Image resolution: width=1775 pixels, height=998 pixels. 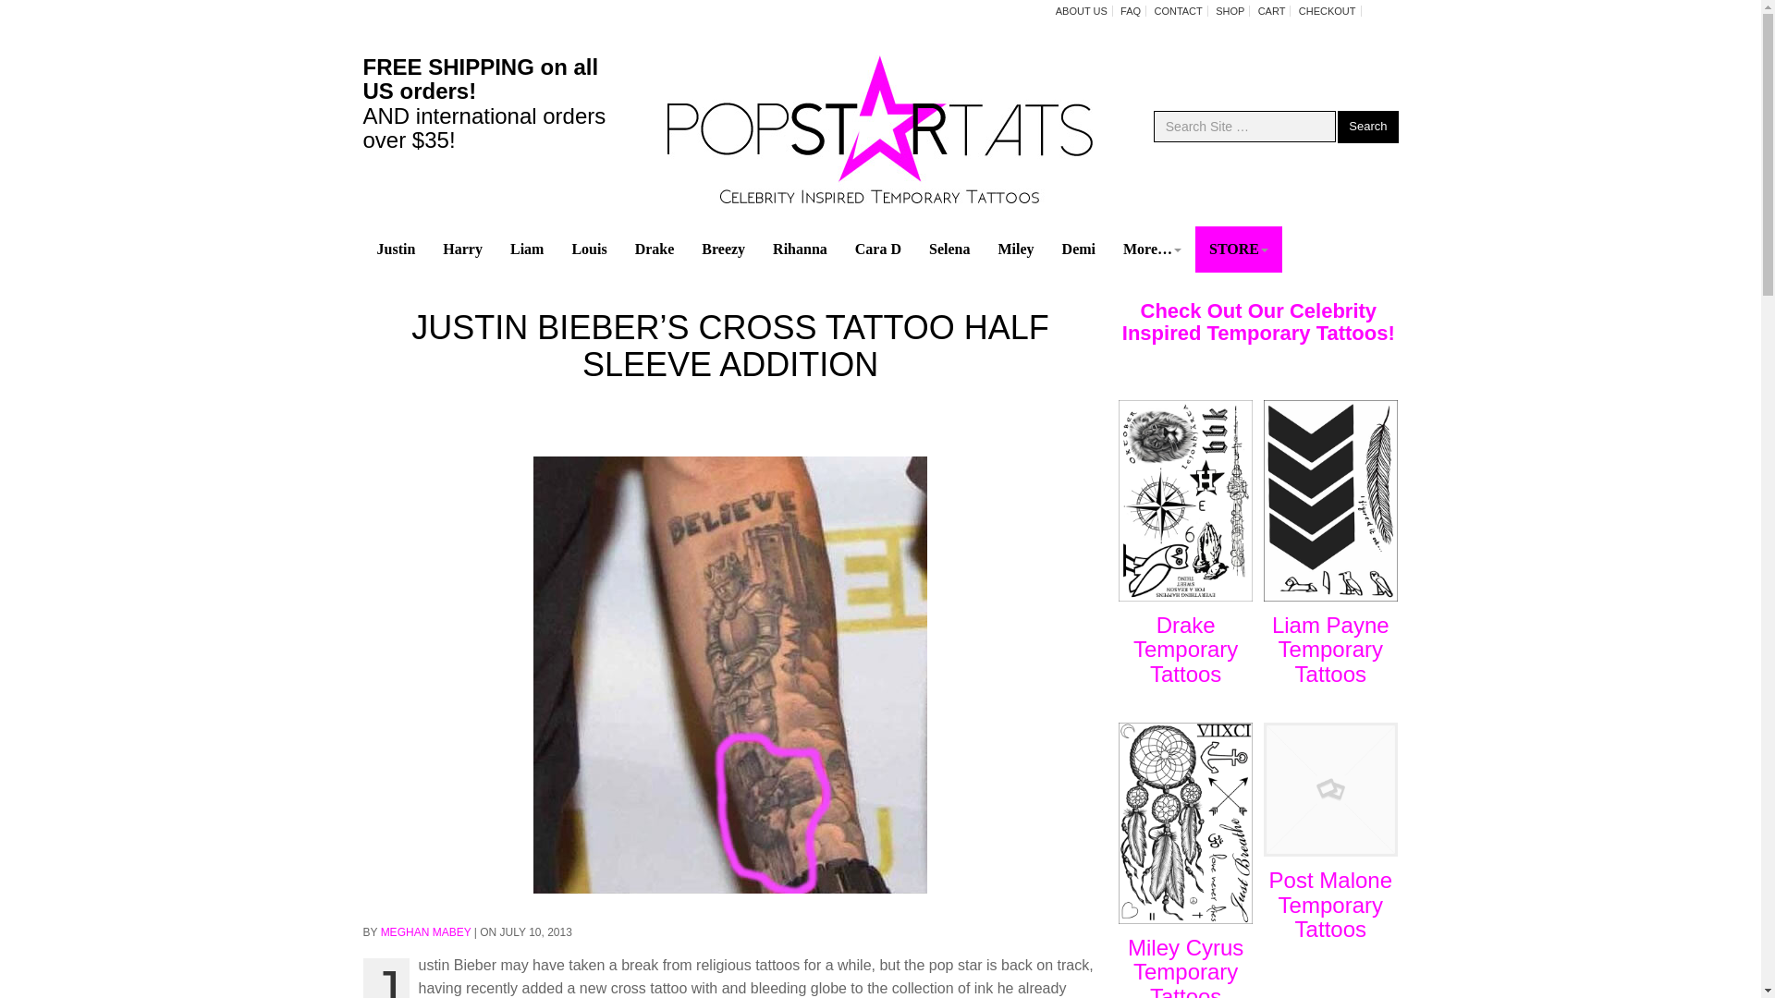 What do you see at coordinates (1178, 11) in the screenshot?
I see `CONTACT` at bounding box center [1178, 11].